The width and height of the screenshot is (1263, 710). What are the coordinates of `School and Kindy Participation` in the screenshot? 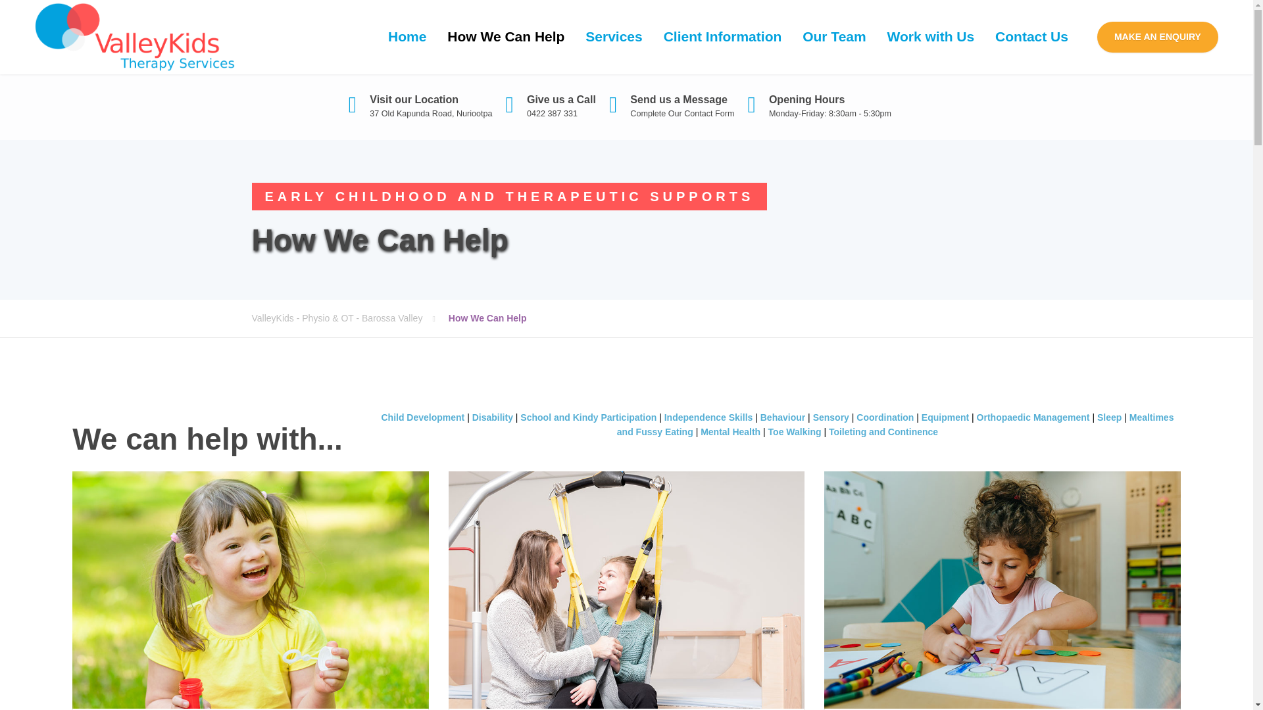 It's located at (588, 417).